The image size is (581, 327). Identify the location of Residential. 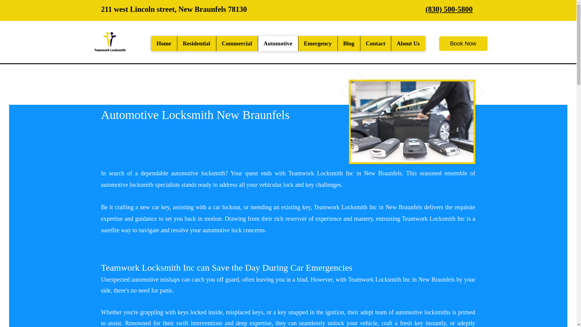
(196, 43).